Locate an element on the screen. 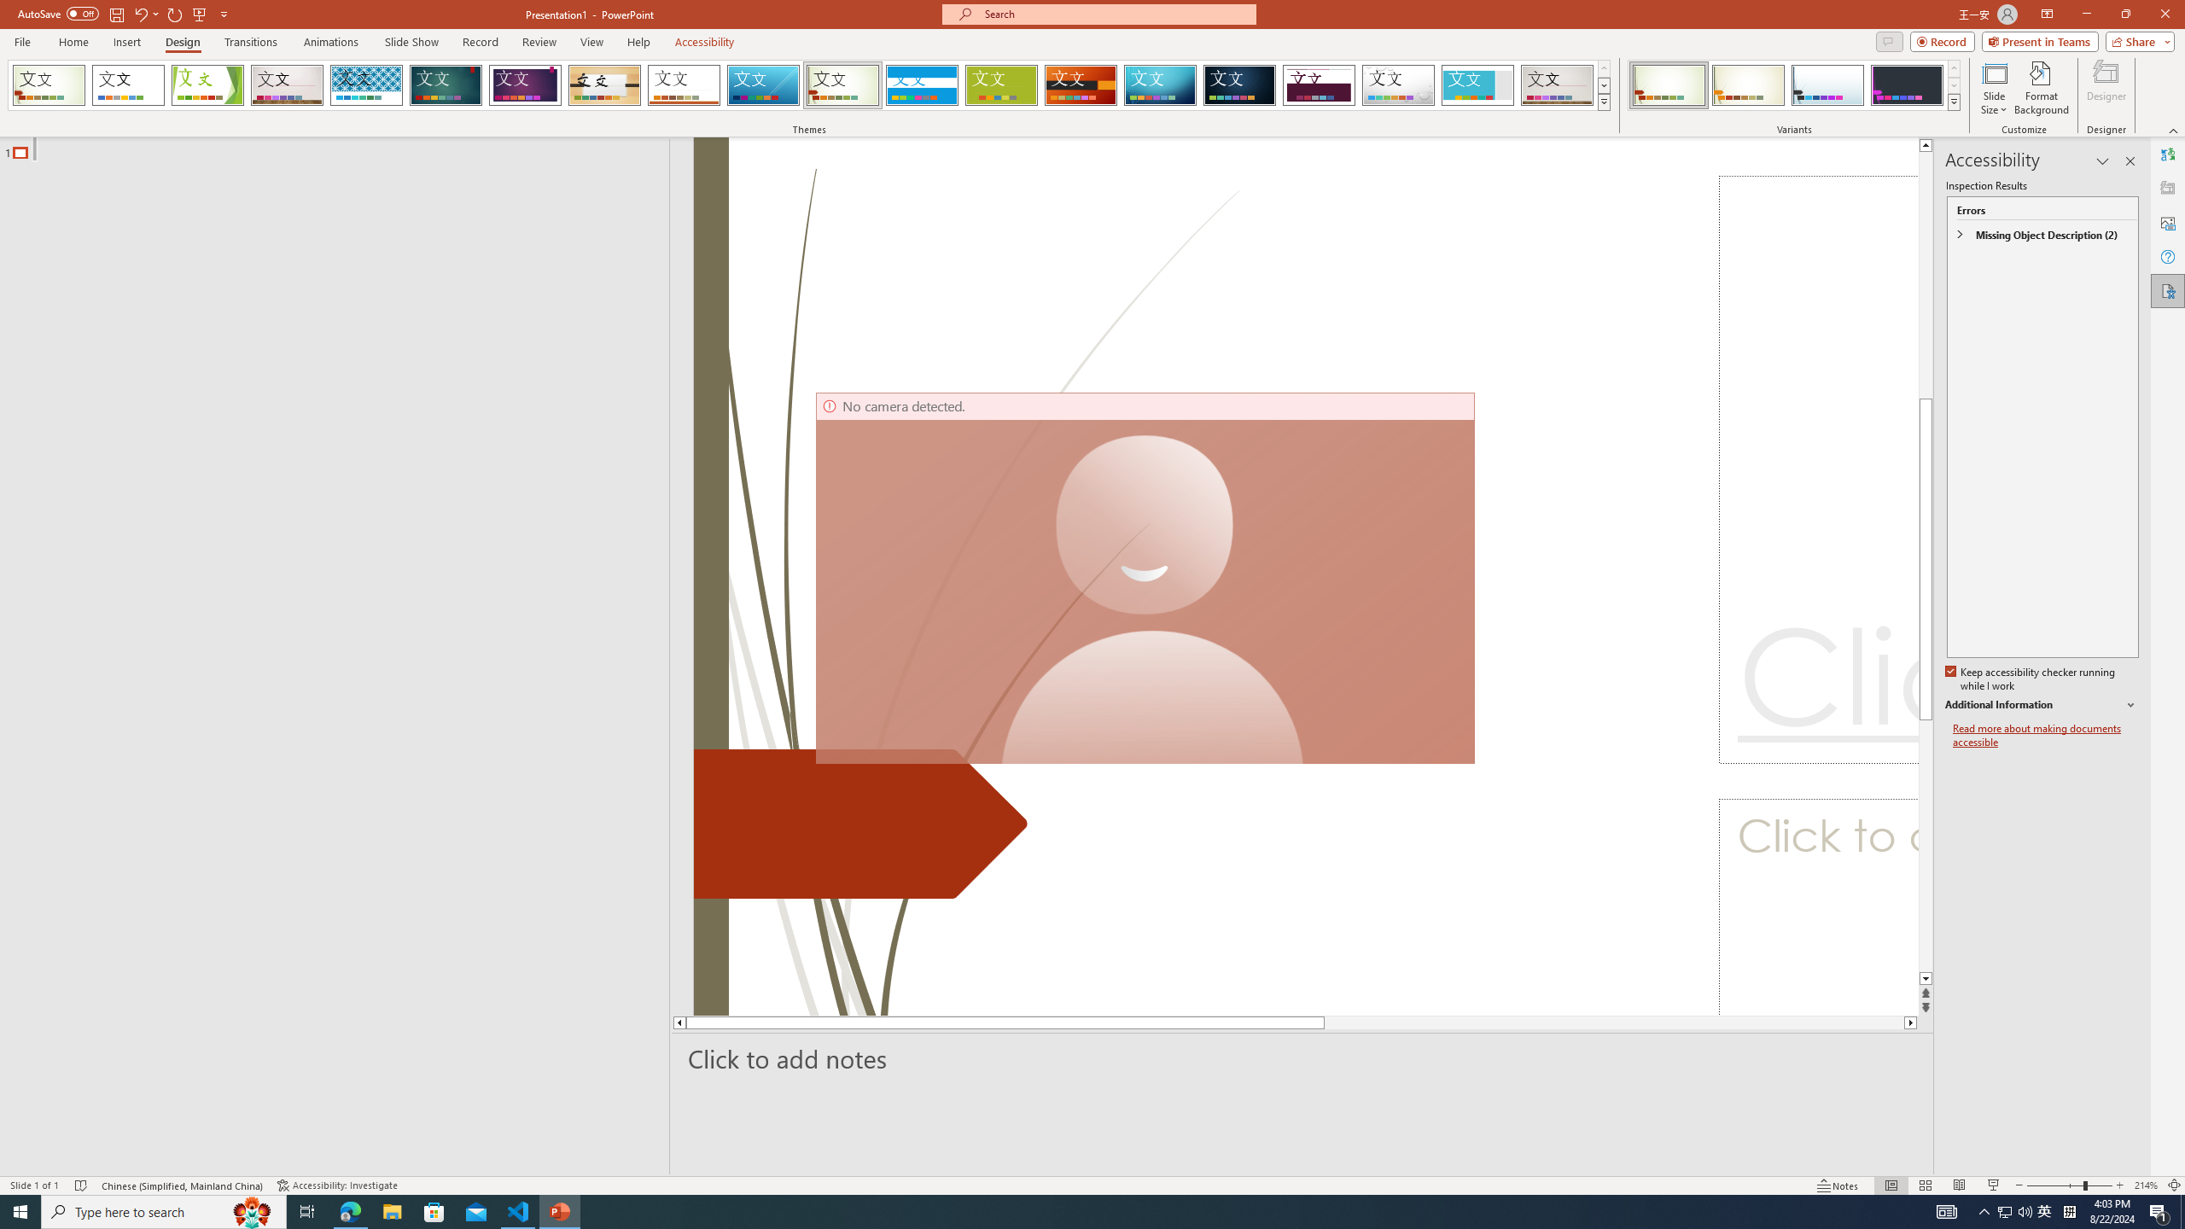  Format Background is located at coordinates (2042, 88).